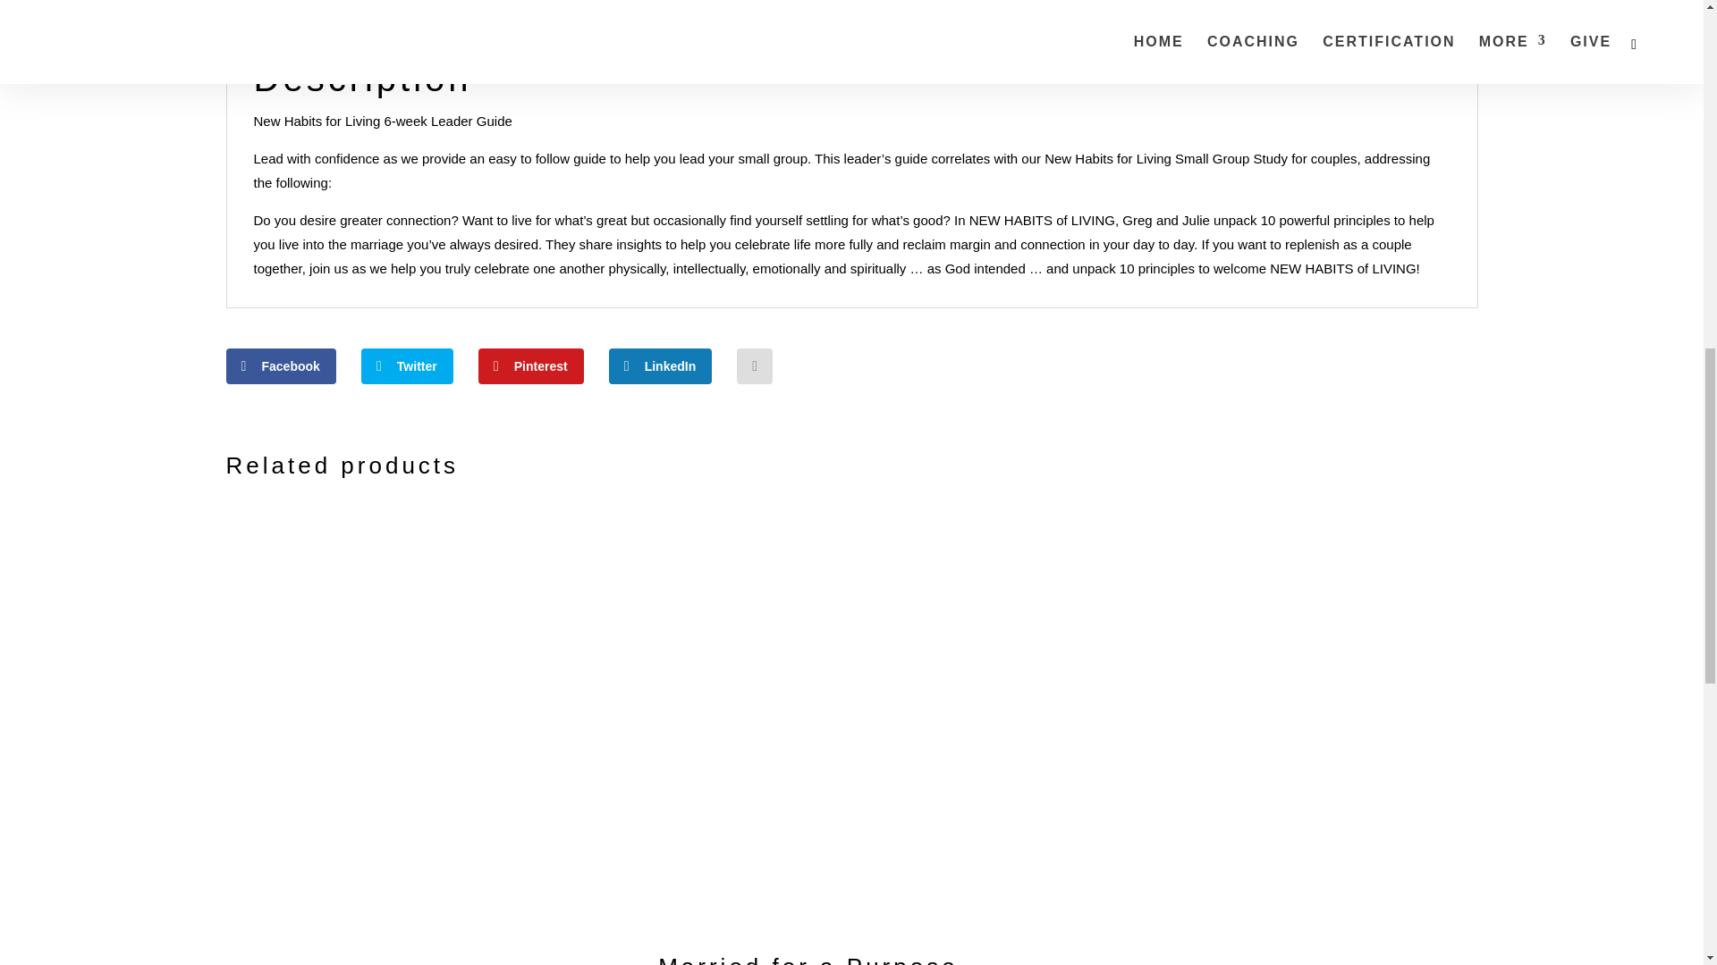  Describe the element at coordinates (279, 365) in the screenshot. I see `Facebook` at that location.